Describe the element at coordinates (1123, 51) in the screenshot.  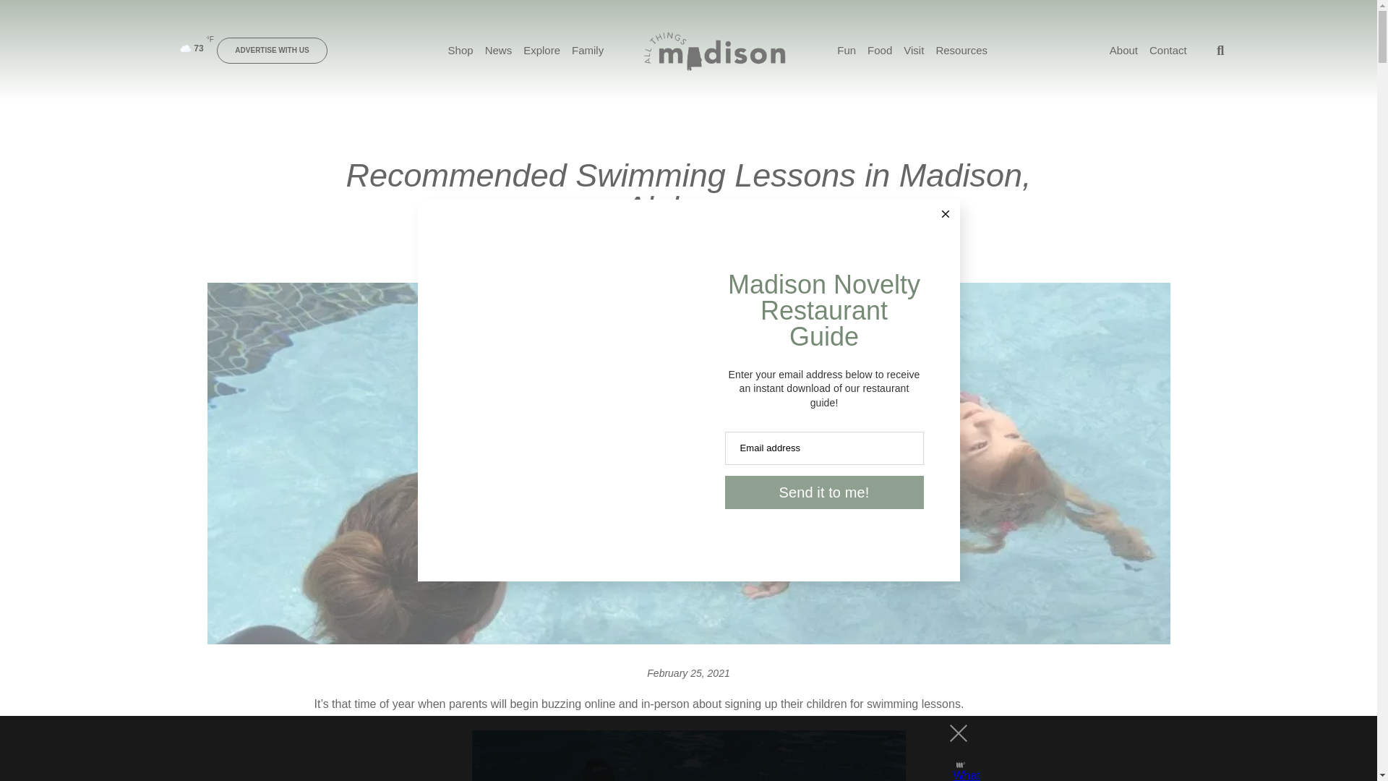
I see `About` at that location.